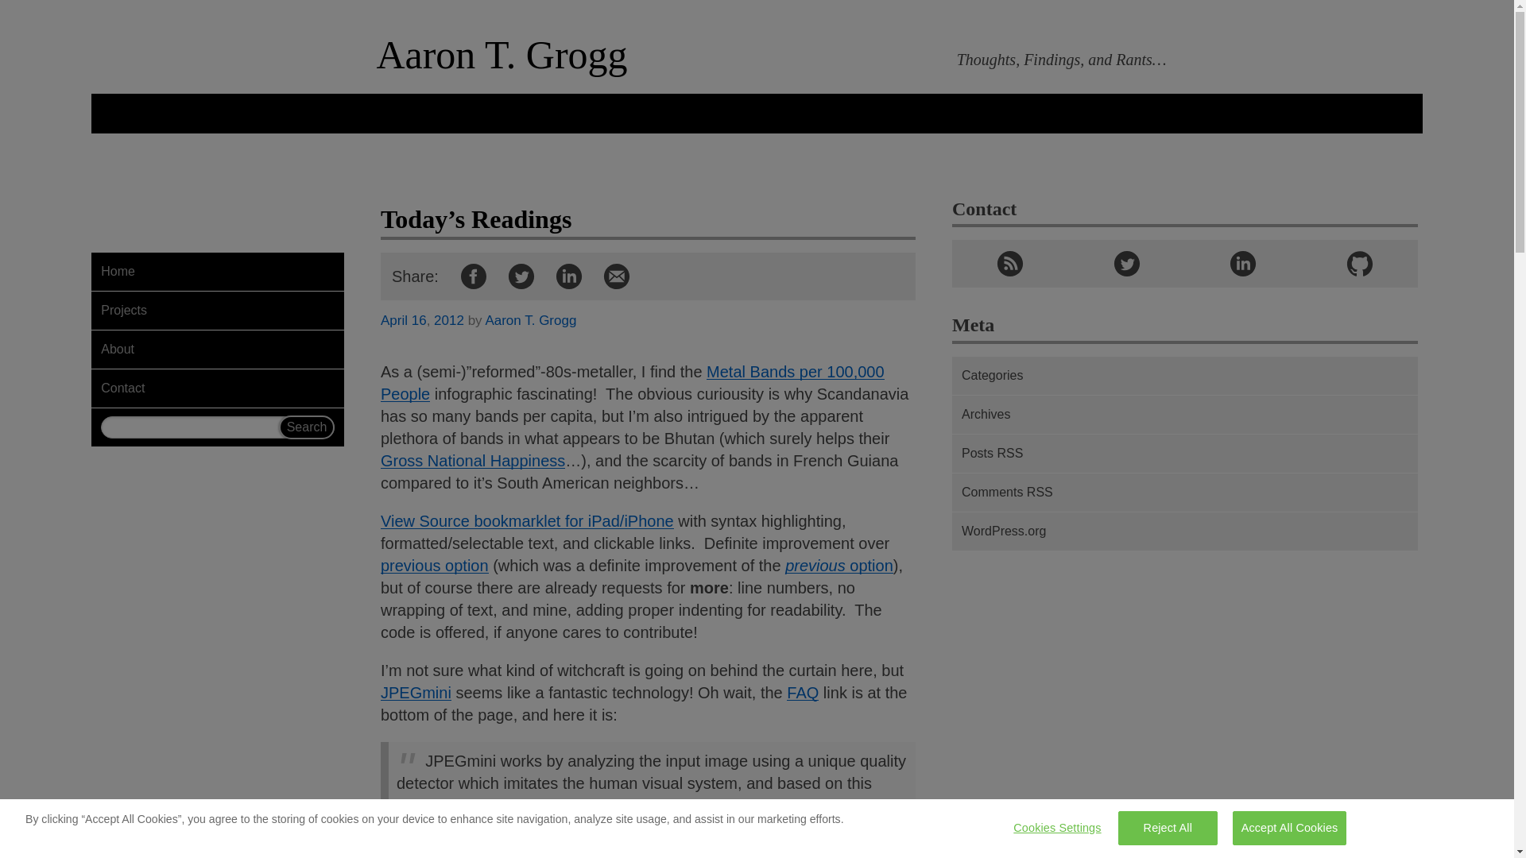 The height and width of the screenshot is (858, 1526). Describe the element at coordinates (531, 320) in the screenshot. I see `Aaron T. Grogg` at that location.